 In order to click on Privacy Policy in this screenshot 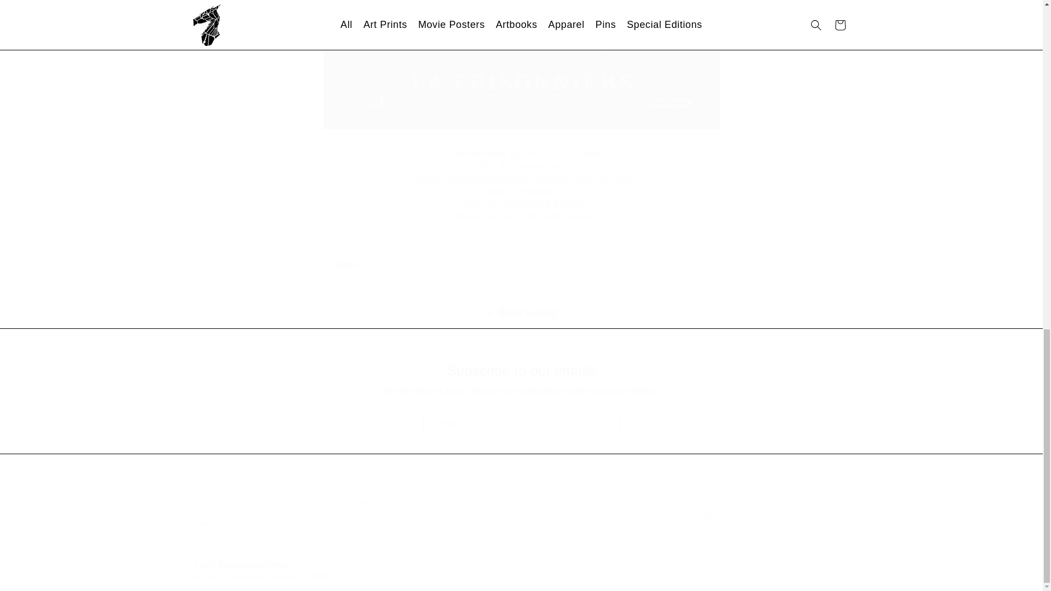, I will do `click(542, 514)`.